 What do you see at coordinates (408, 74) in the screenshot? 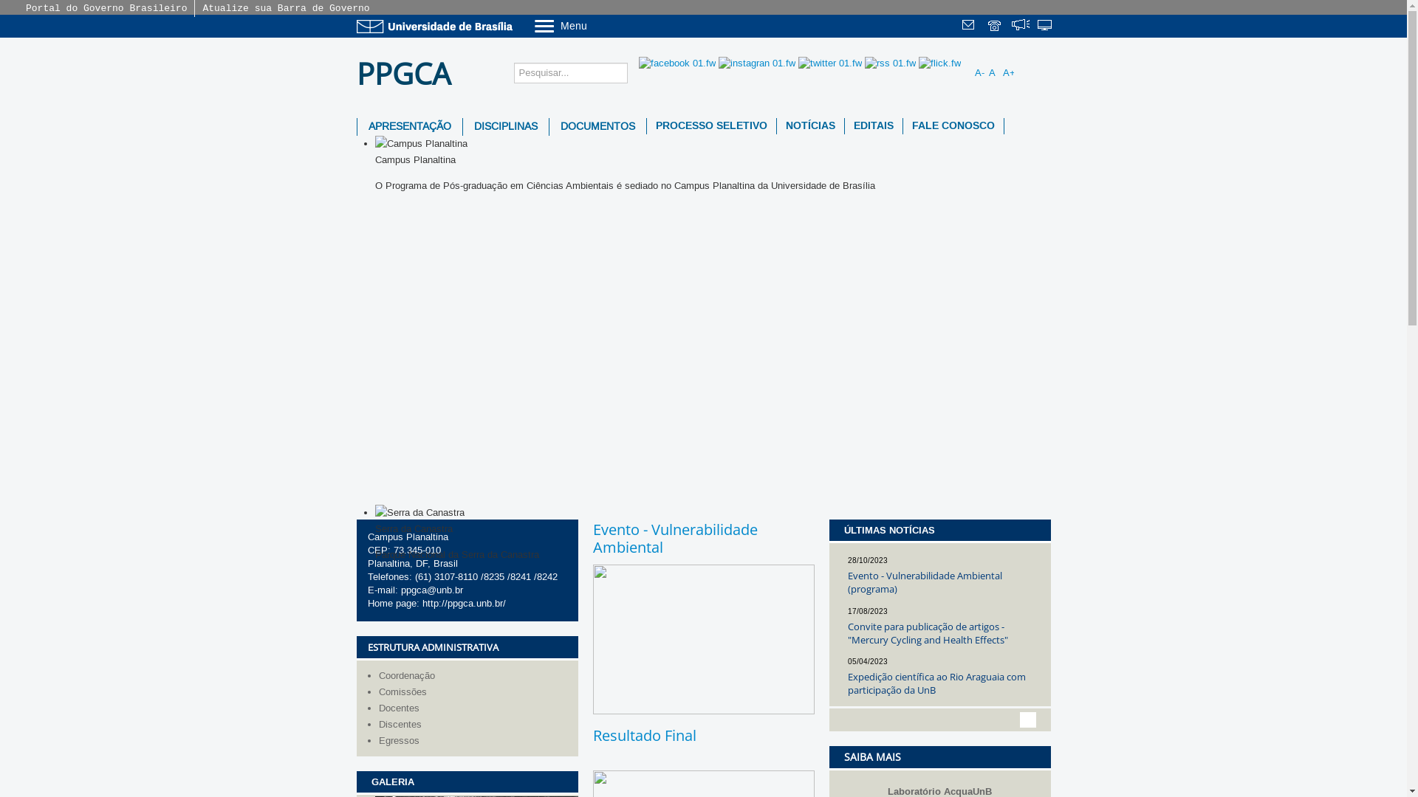
I see `PPGCA` at bounding box center [408, 74].